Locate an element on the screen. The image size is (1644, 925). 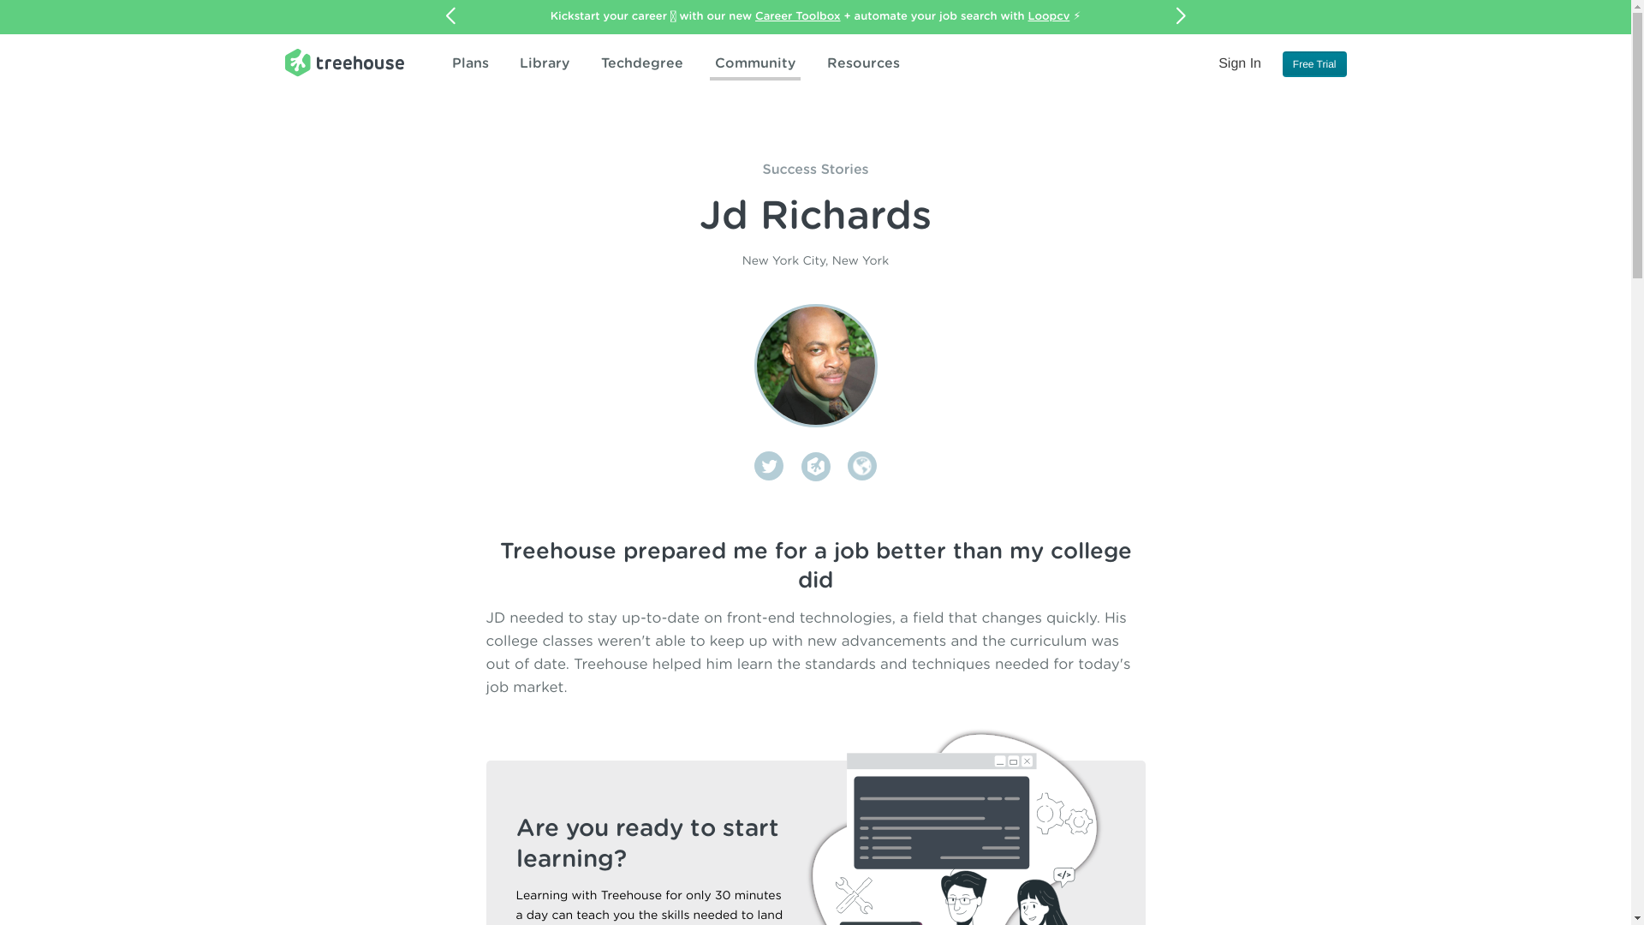
Treehouse is located at coordinates (815, 466).